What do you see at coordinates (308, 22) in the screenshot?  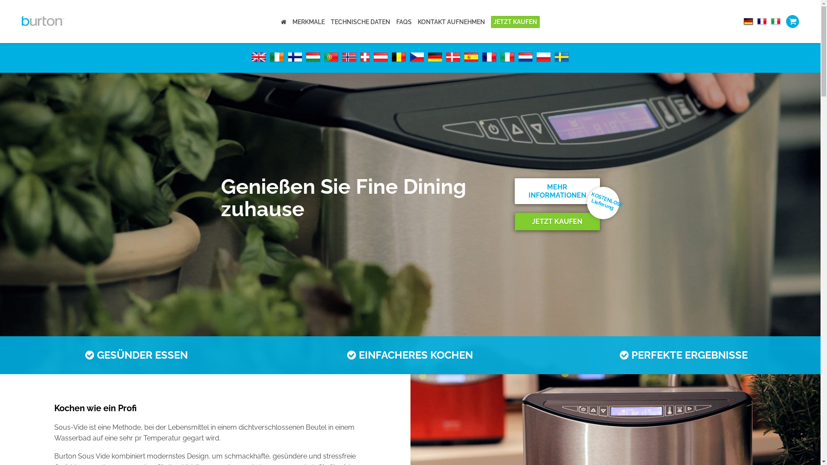 I see `MERKMALE` at bounding box center [308, 22].